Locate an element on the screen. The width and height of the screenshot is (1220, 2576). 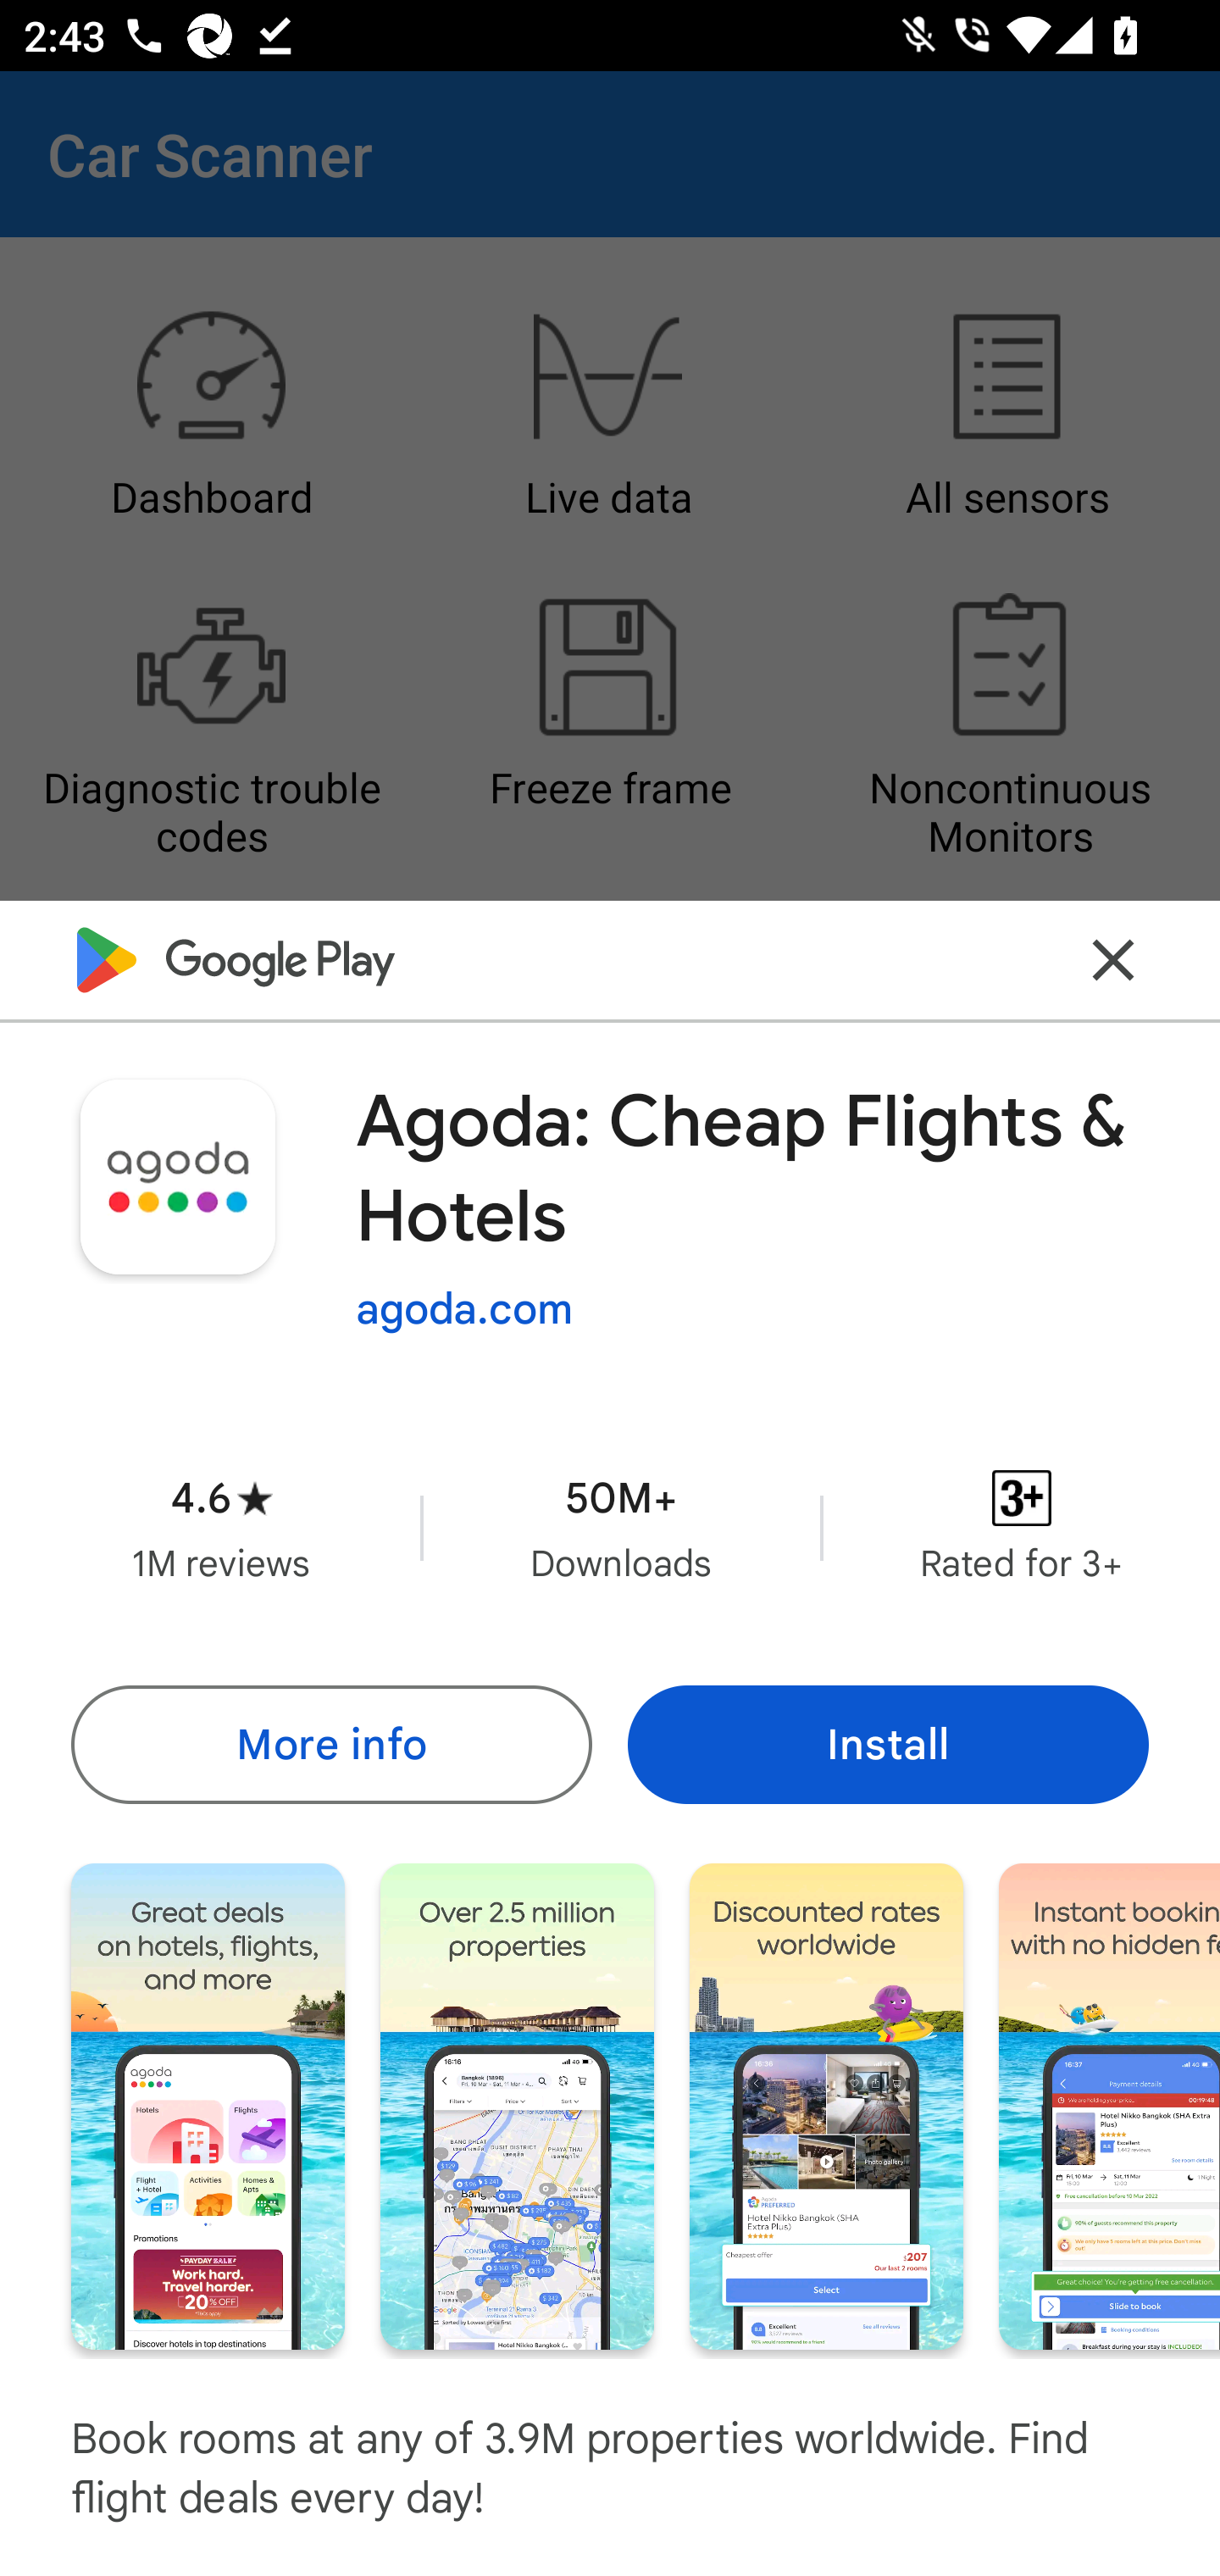
Screenshot "2" of "8" is located at coordinates (517, 2105).